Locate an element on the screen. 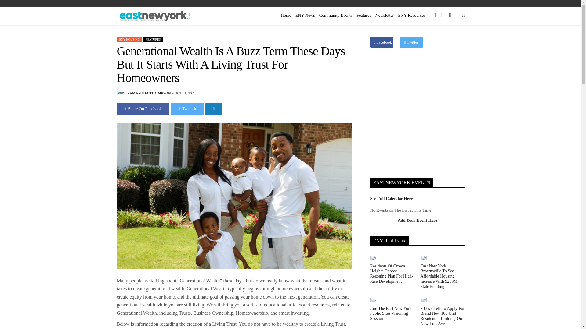 This screenshot has width=586, height=329. Community Events is located at coordinates (336, 15).